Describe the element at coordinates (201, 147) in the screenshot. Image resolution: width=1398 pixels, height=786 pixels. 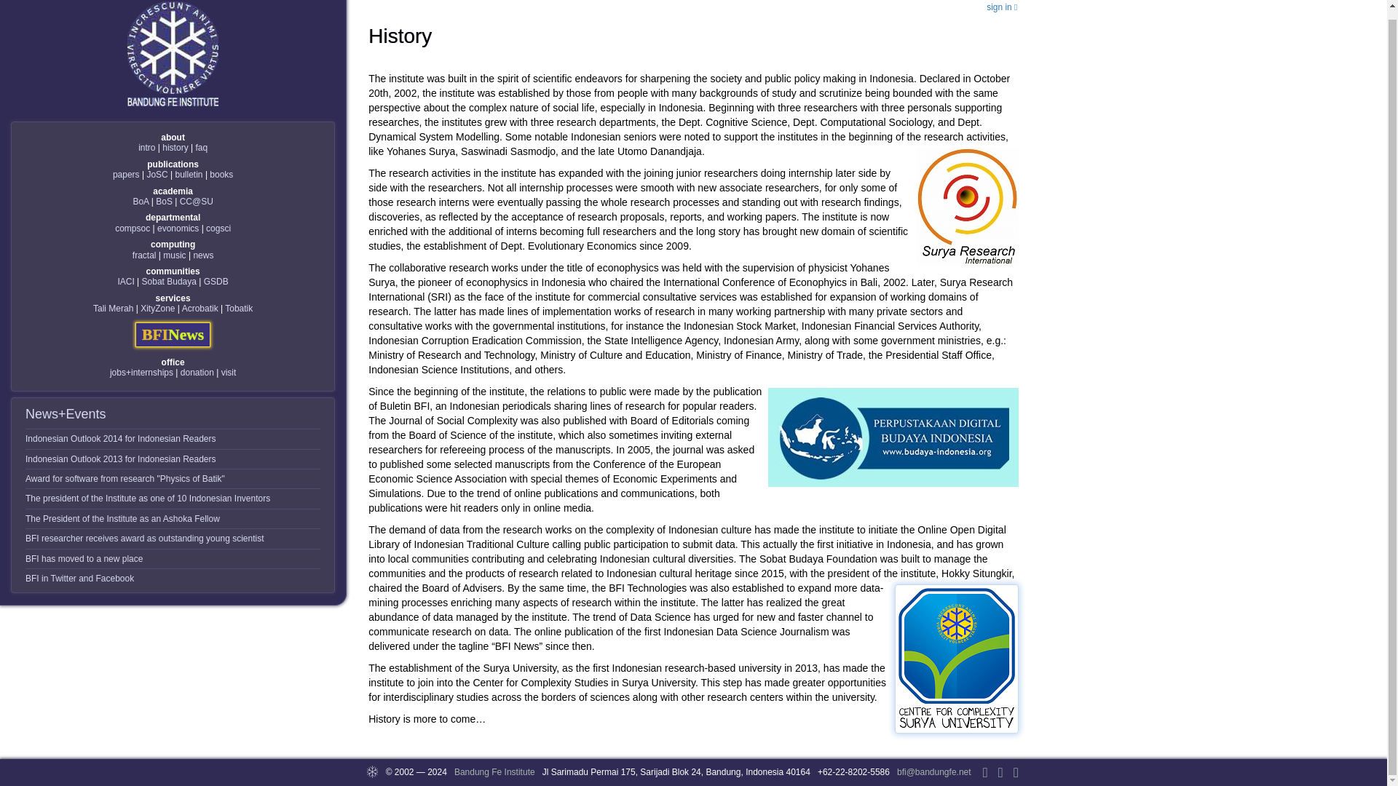
I see `faq` at that location.